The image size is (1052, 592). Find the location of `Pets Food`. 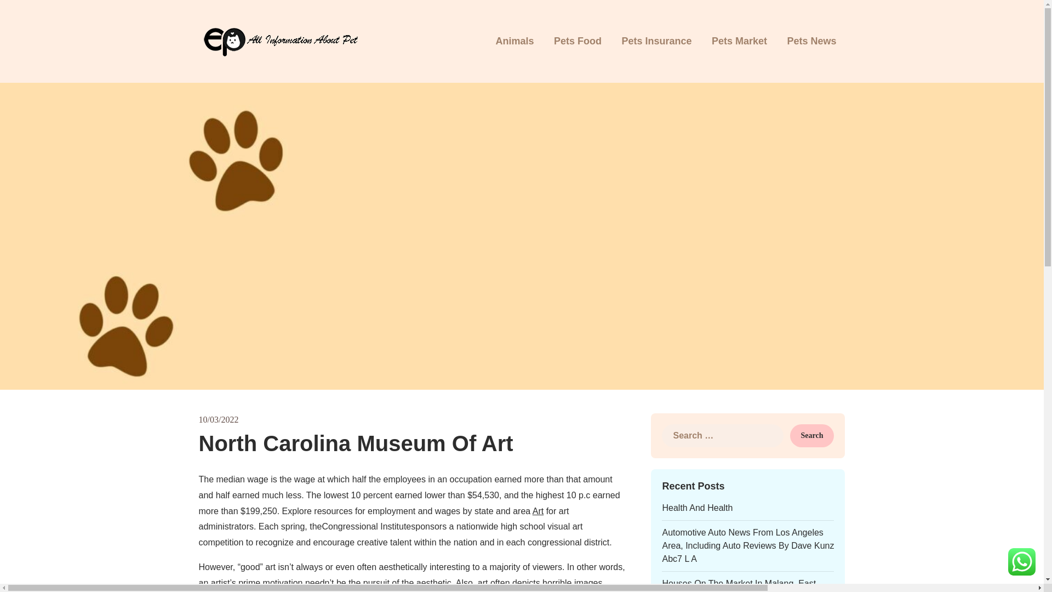

Pets Food is located at coordinates (578, 42).